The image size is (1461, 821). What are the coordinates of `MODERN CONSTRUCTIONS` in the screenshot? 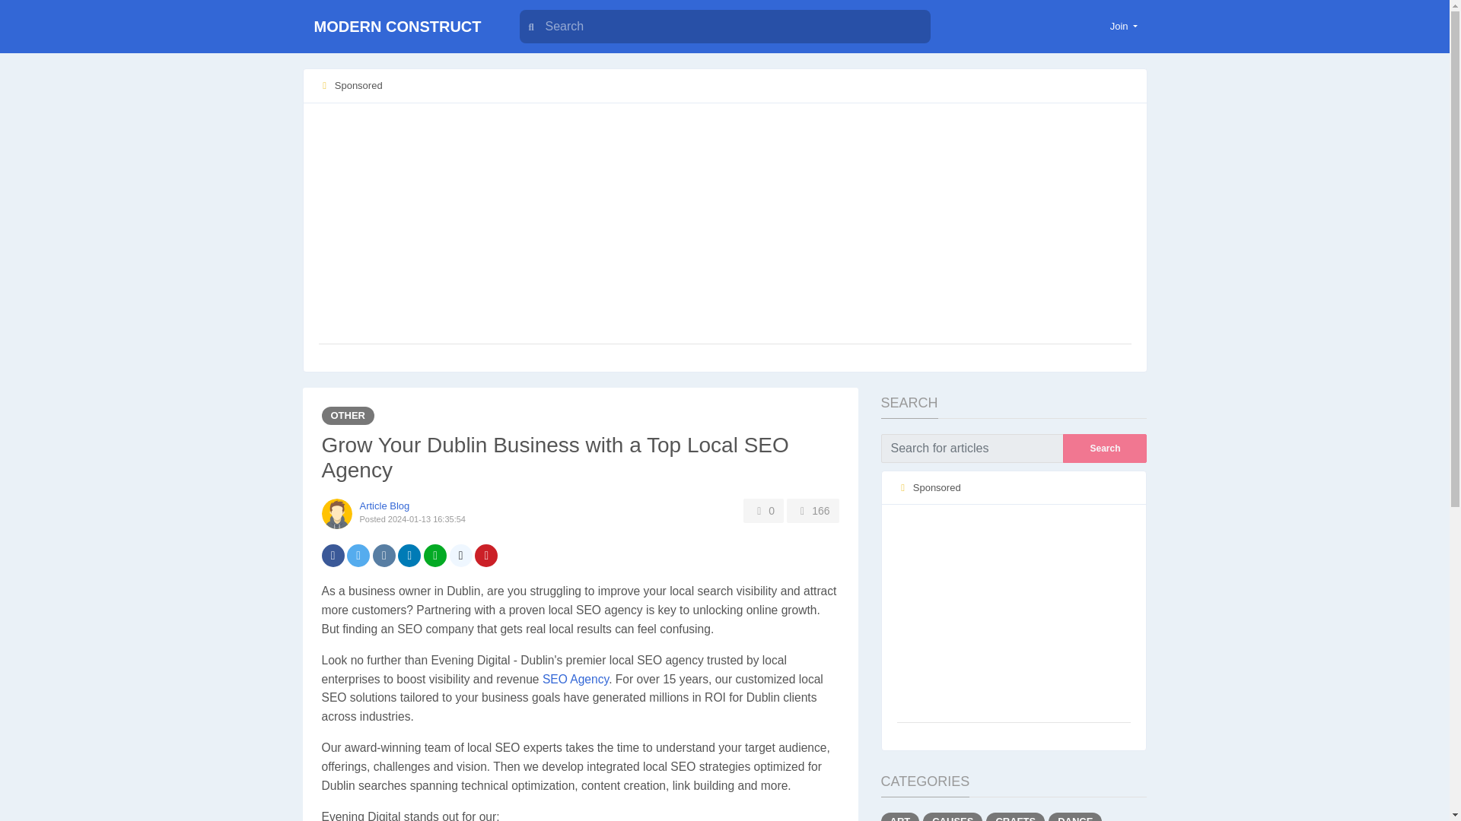 It's located at (397, 53).